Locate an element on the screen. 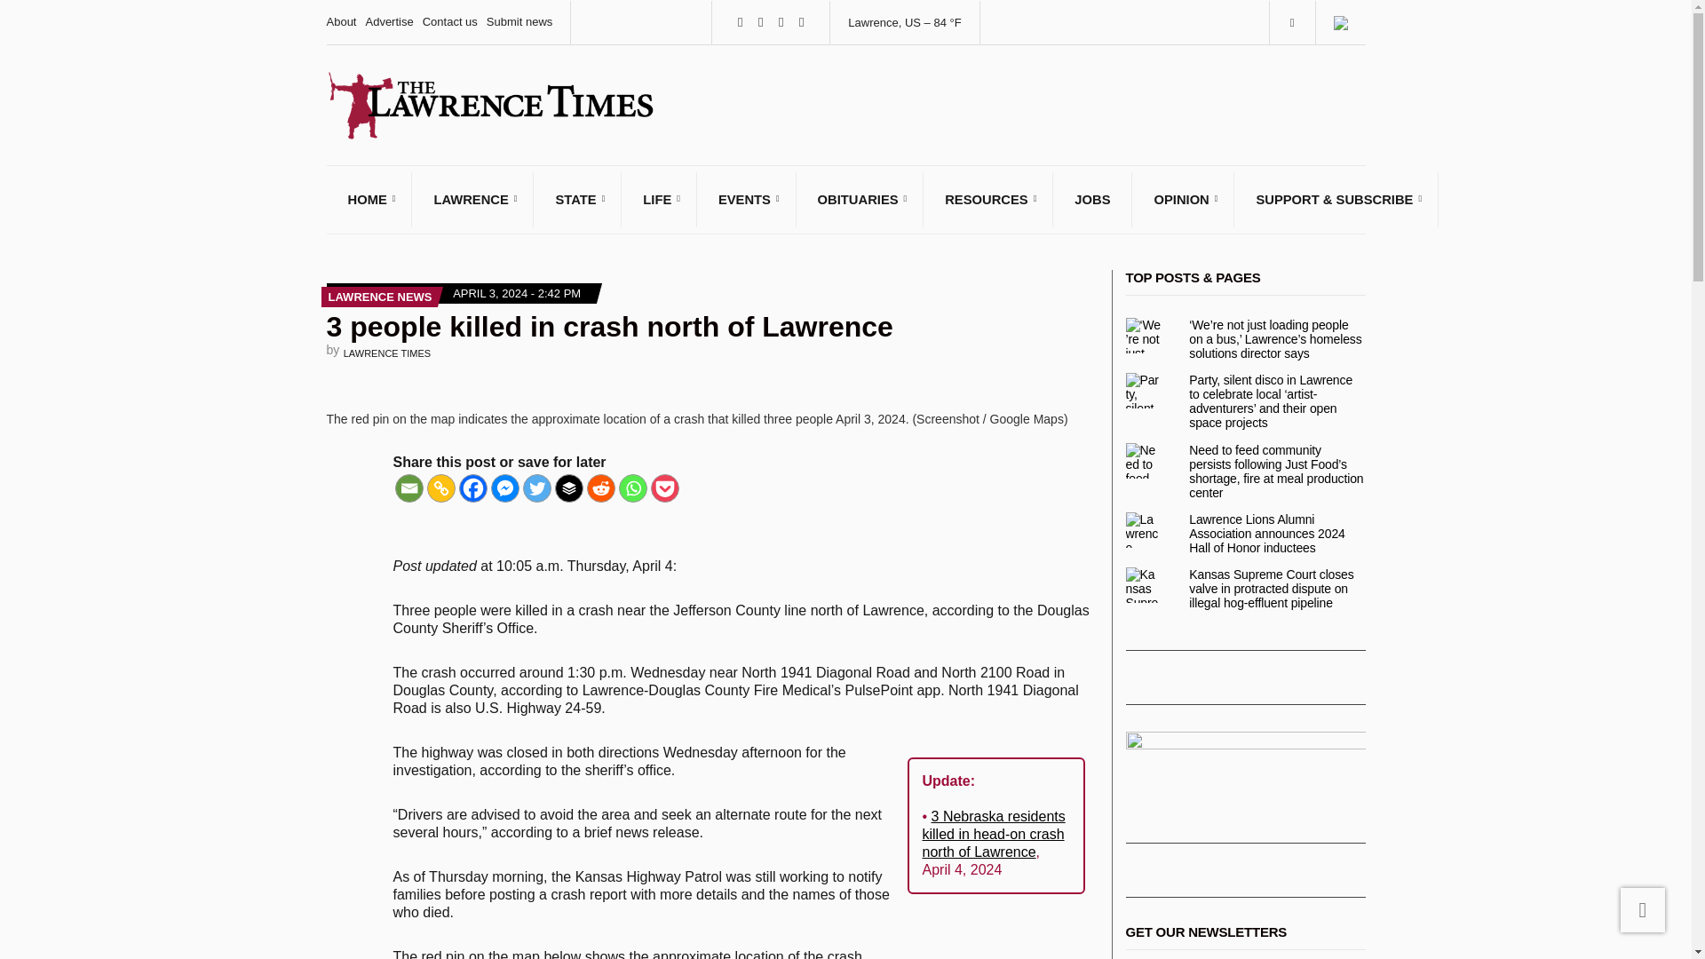 This screenshot has height=959, width=1705. Facebook is located at coordinates (472, 487).